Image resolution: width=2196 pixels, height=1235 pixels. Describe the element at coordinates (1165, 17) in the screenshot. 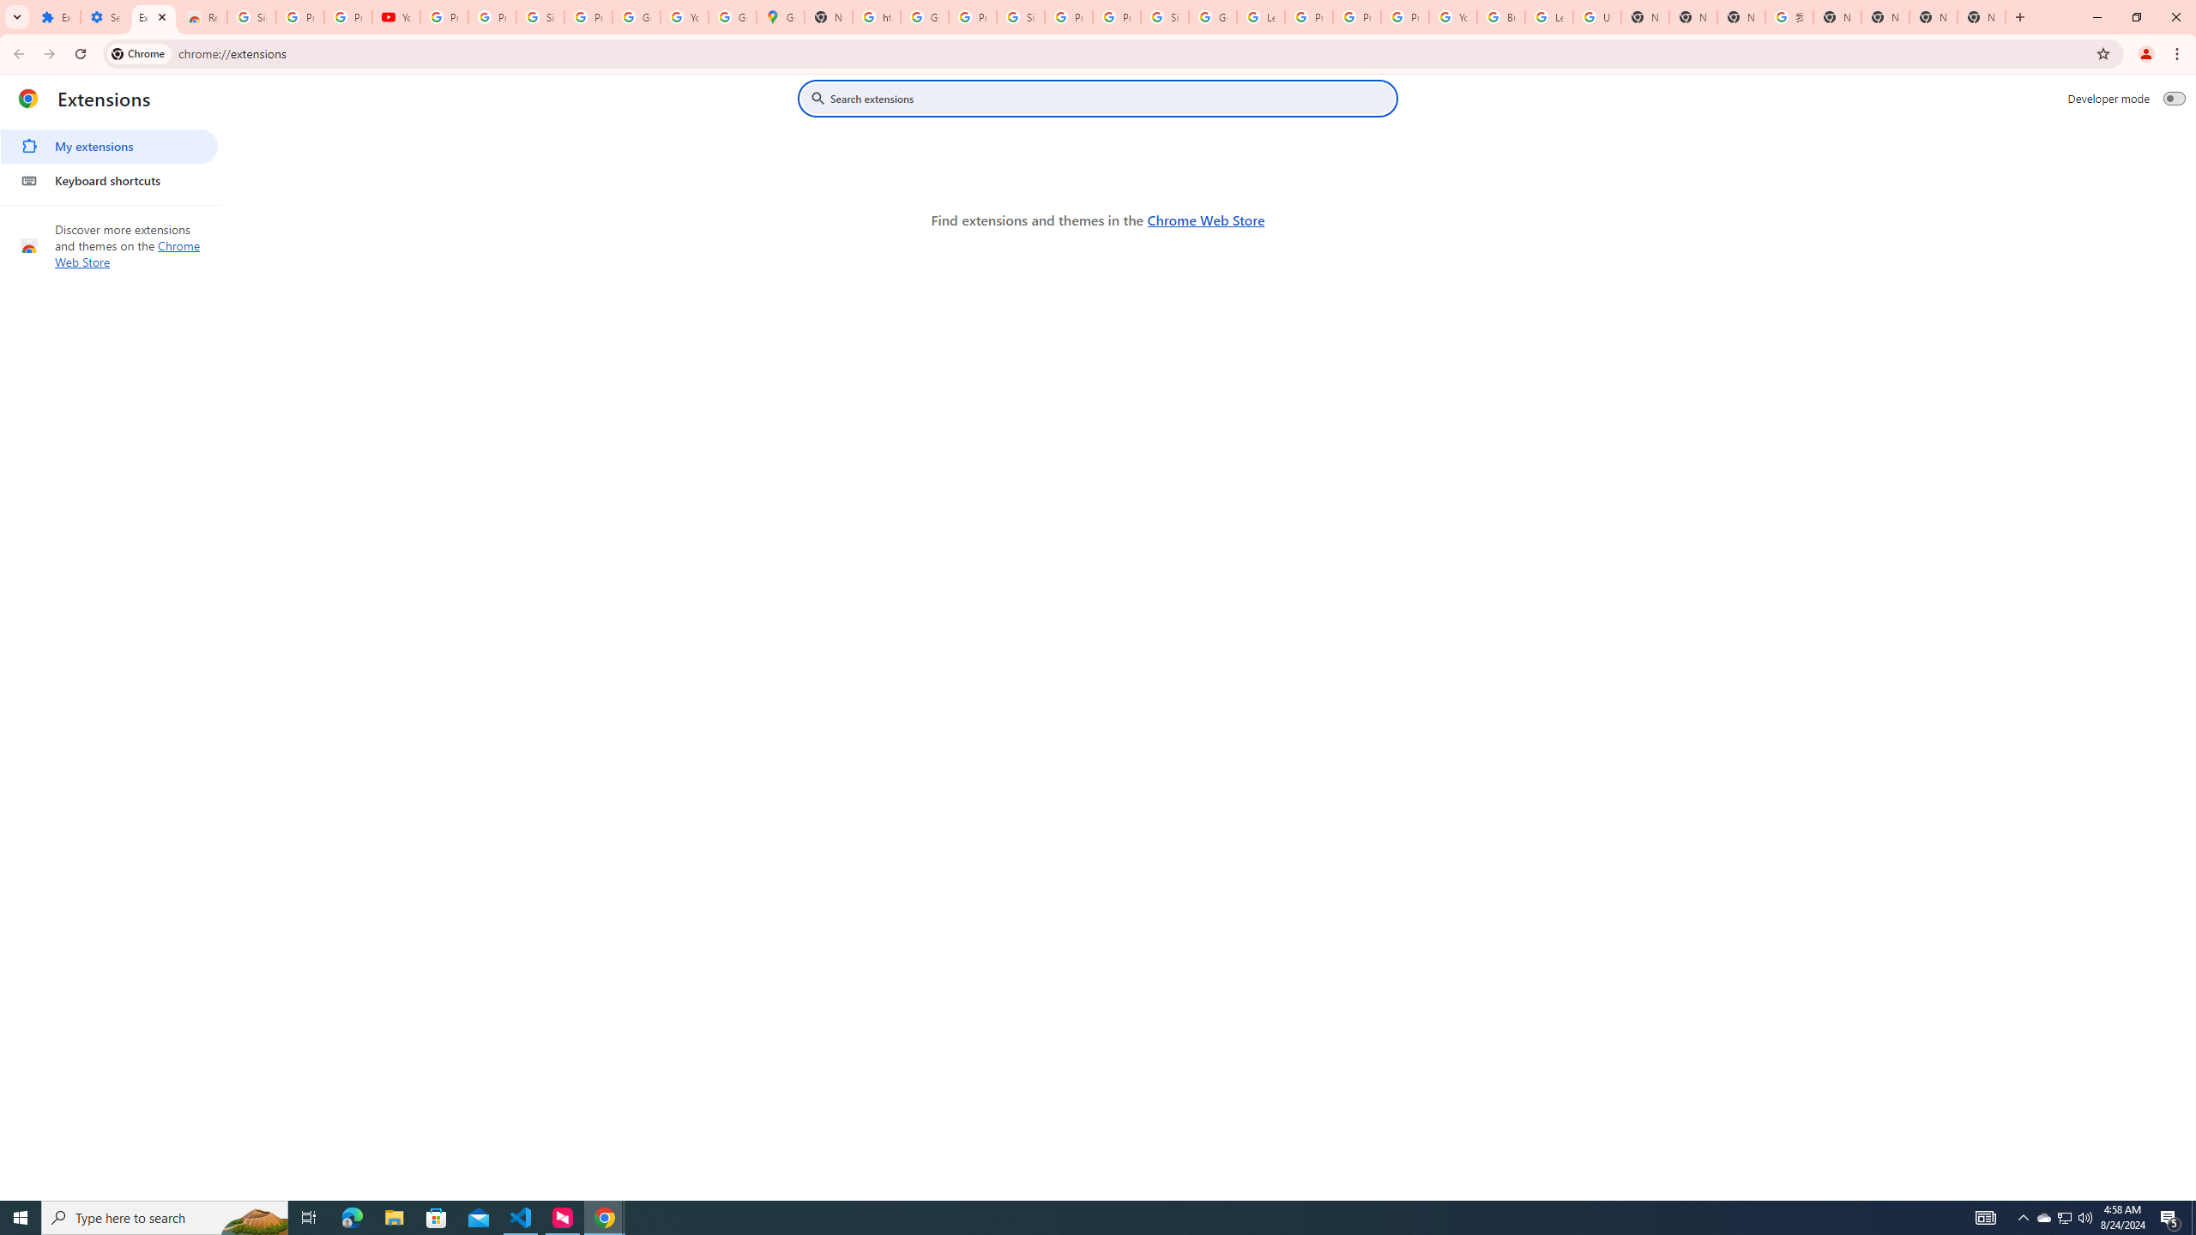

I see `Sign in - Google Accounts` at that location.